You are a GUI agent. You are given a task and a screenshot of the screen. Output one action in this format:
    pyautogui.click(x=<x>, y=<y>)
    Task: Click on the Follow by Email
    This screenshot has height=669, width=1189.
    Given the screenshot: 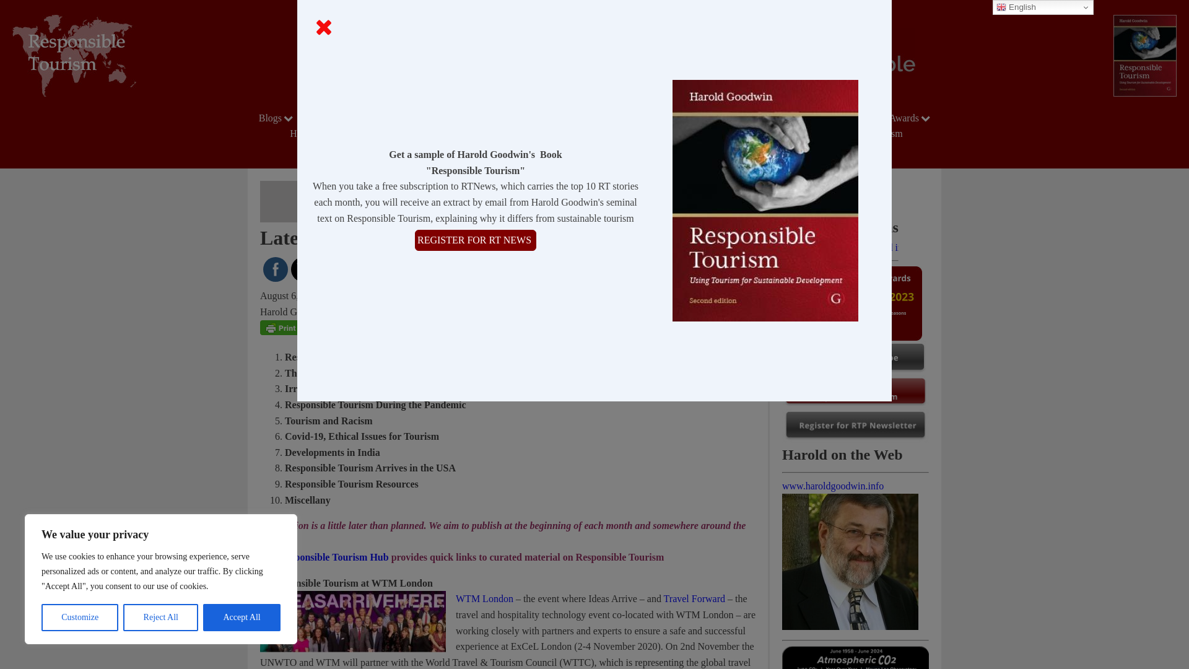 What is the action you would take?
    pyautogui.click(x=331, y=269)
    